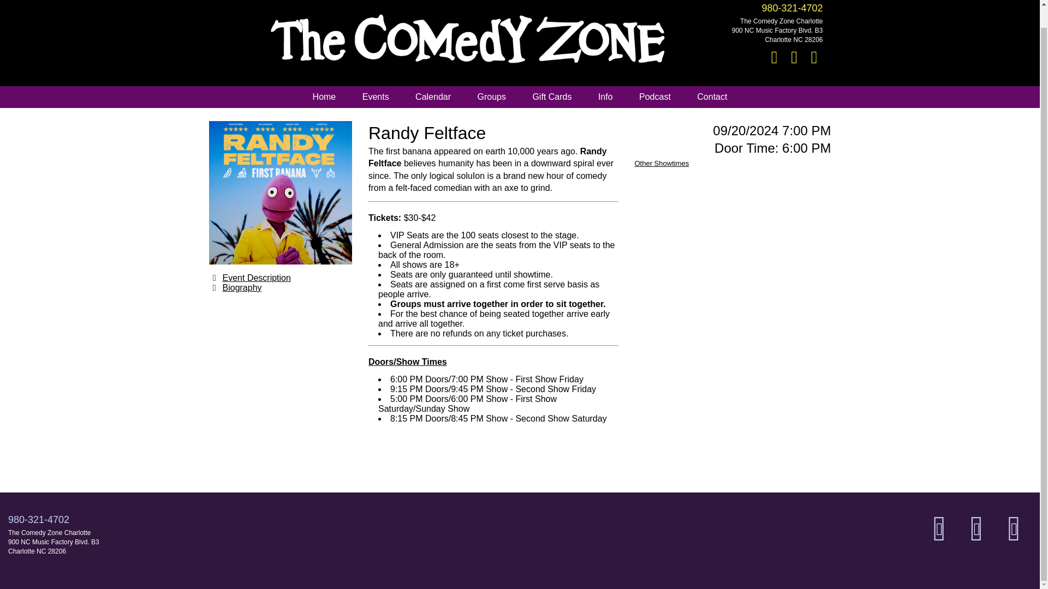  I want to click on Info, so click(605, 97).